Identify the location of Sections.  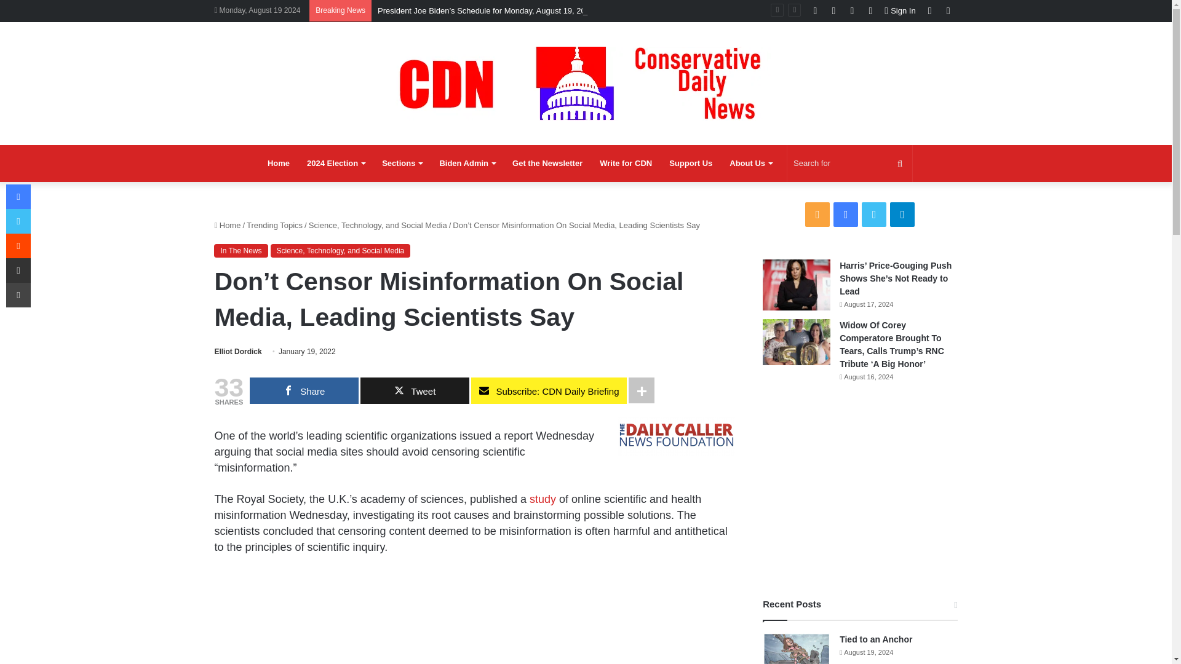
(402, 164).